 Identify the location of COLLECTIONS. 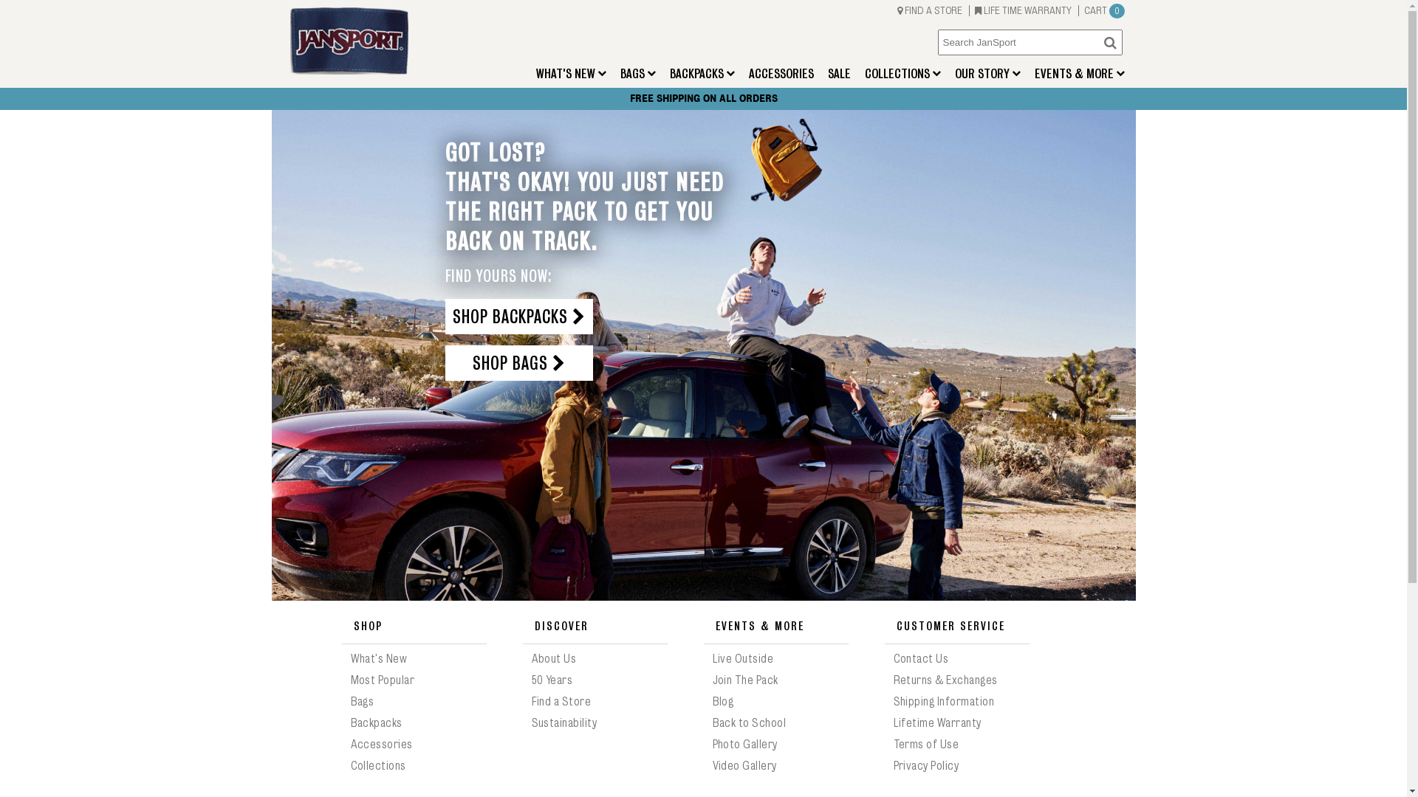
(902, 72).